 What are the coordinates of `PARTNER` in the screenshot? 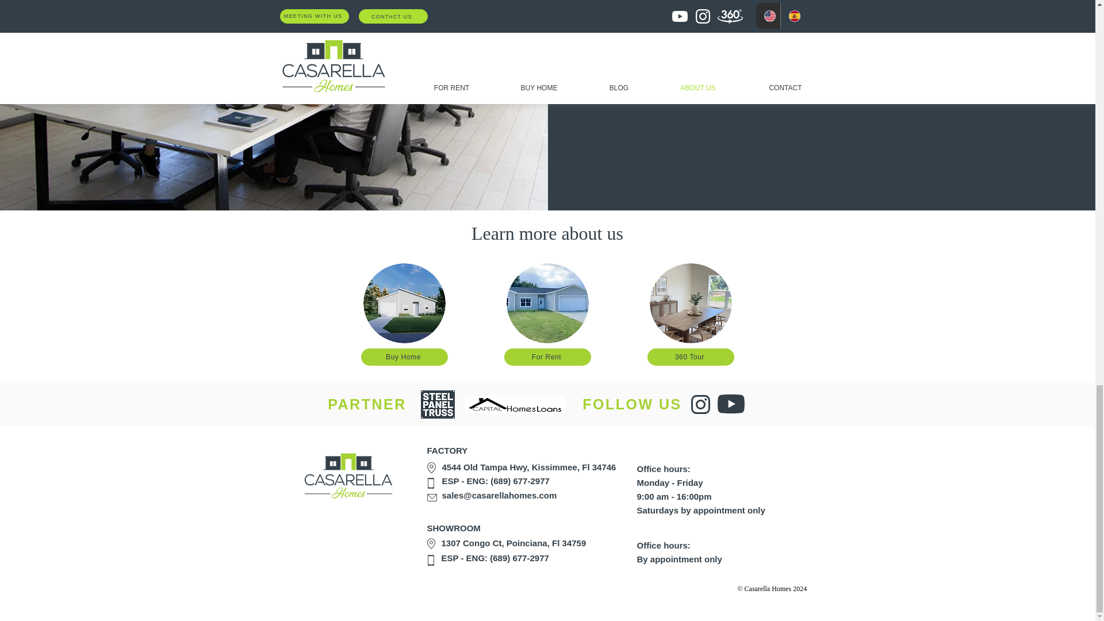 It's located at (367, 404).